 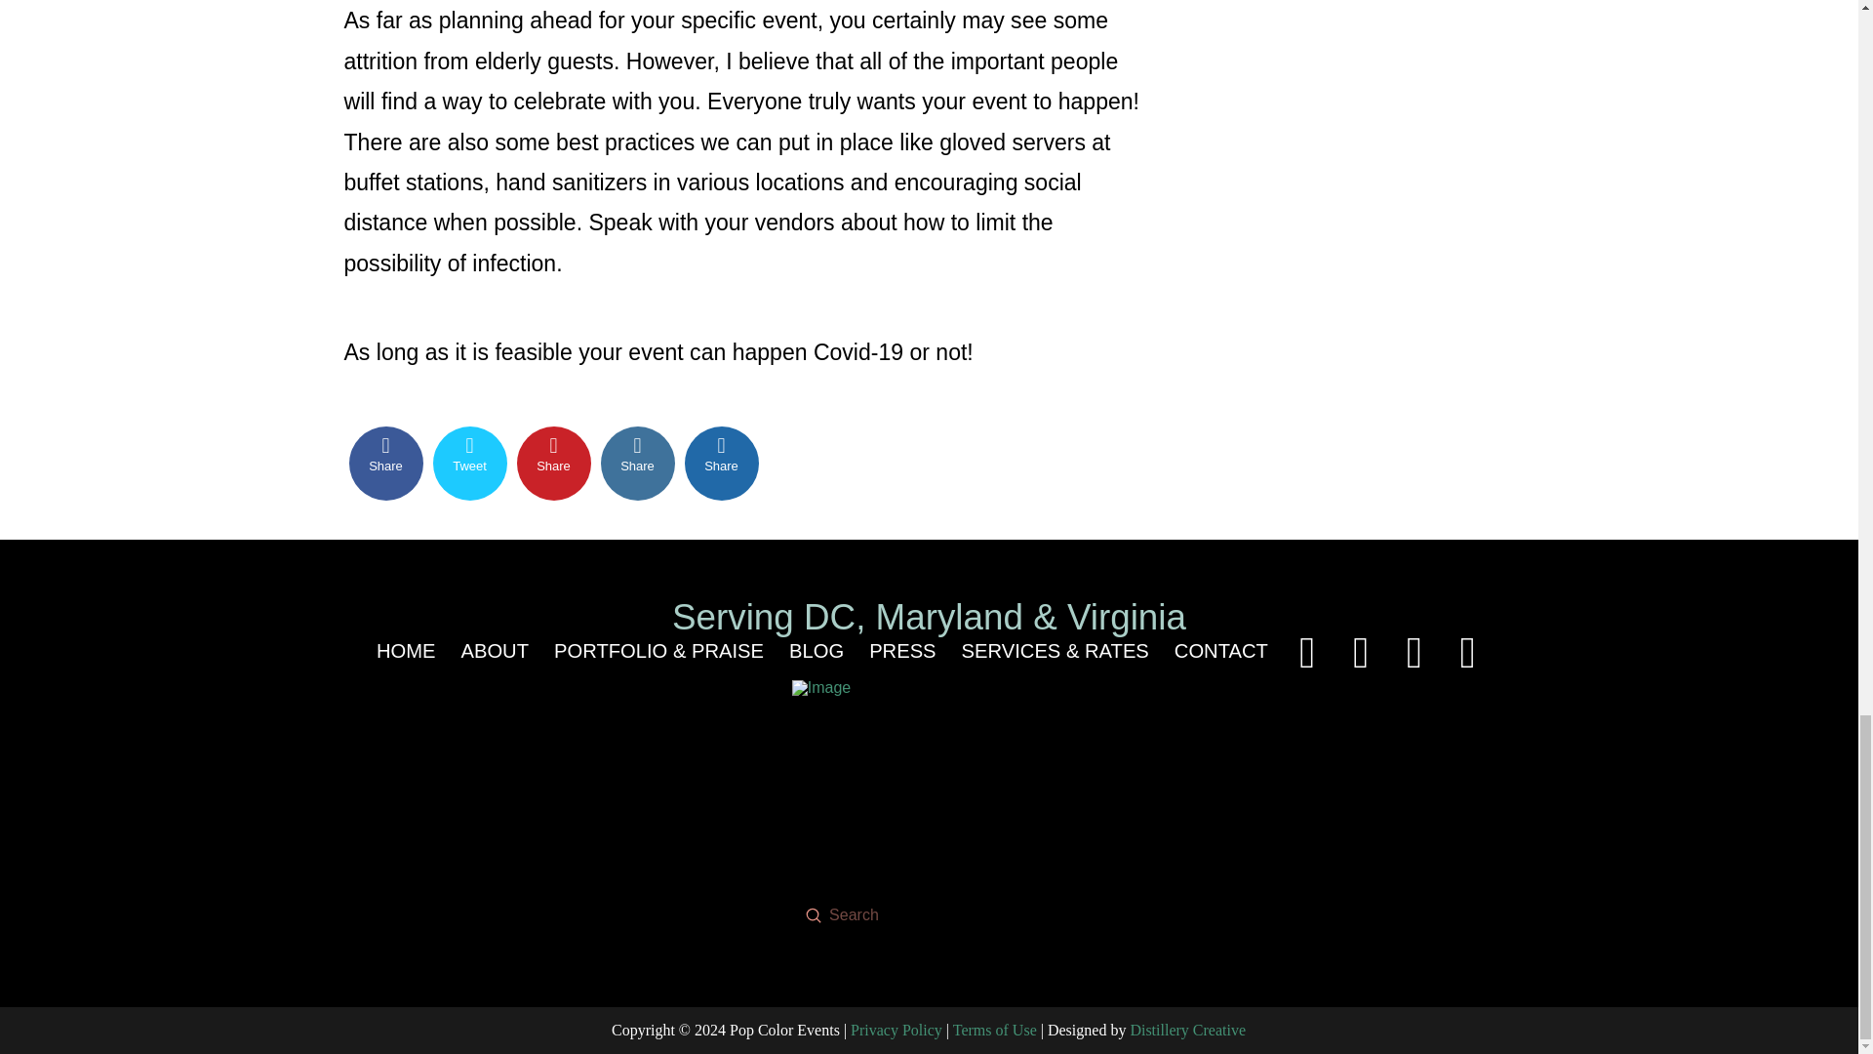 What do you see at coordinates (1186, 1029) in the screenshot?
I see `Distillery Creative` at bounding box center [1186, 1029].